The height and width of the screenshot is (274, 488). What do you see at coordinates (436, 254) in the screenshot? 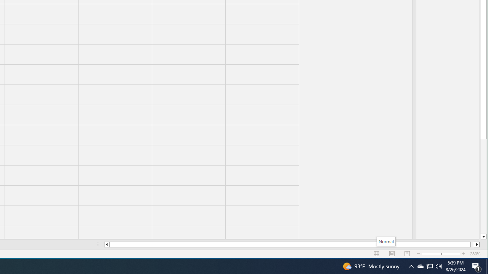
I see `Zoom Out` at bounding box center [436, 254].